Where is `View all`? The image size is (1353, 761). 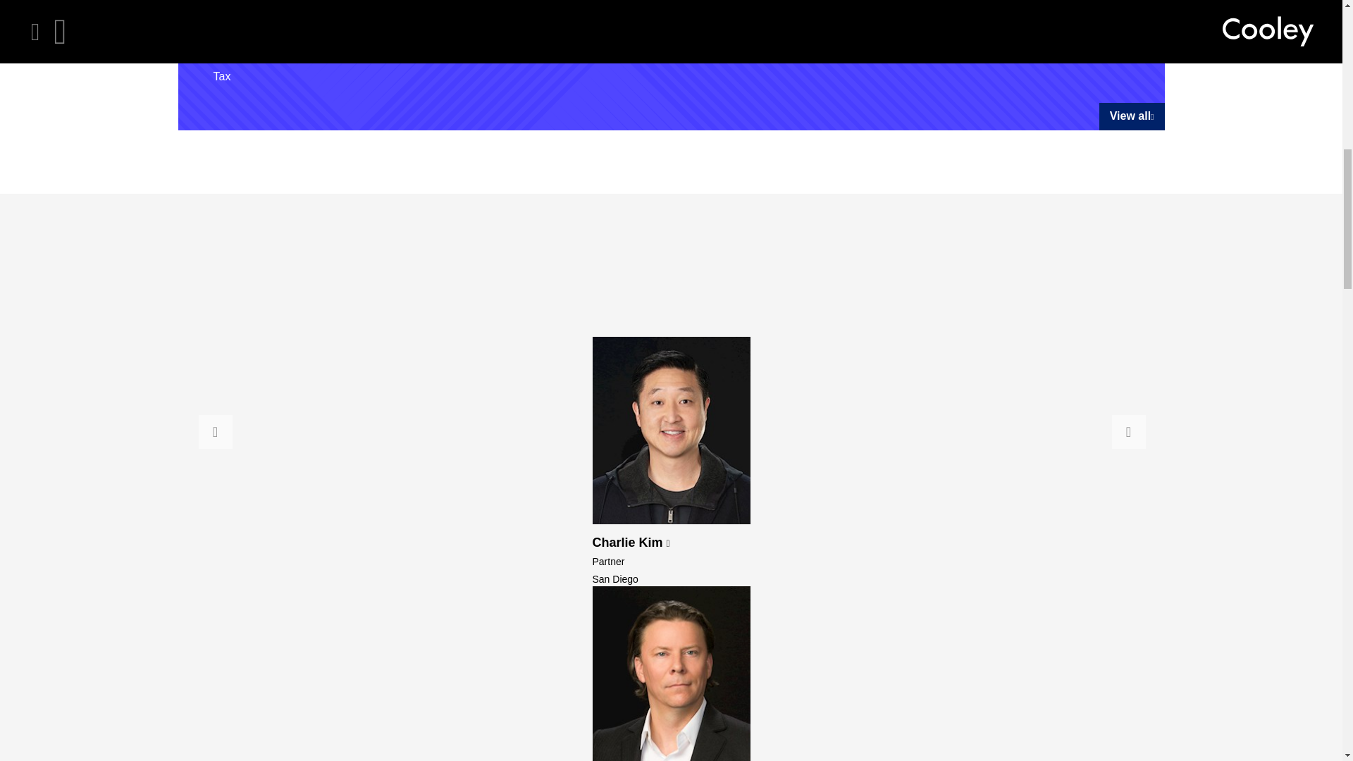 View all is located at coordinates (1132, 116).